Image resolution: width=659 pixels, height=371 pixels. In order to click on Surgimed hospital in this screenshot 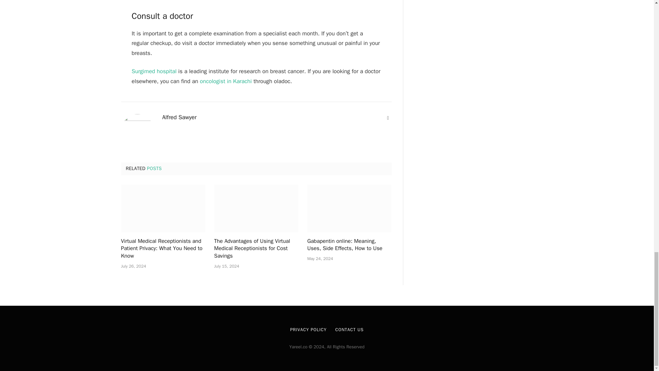, I will do `click(154, 71)`.